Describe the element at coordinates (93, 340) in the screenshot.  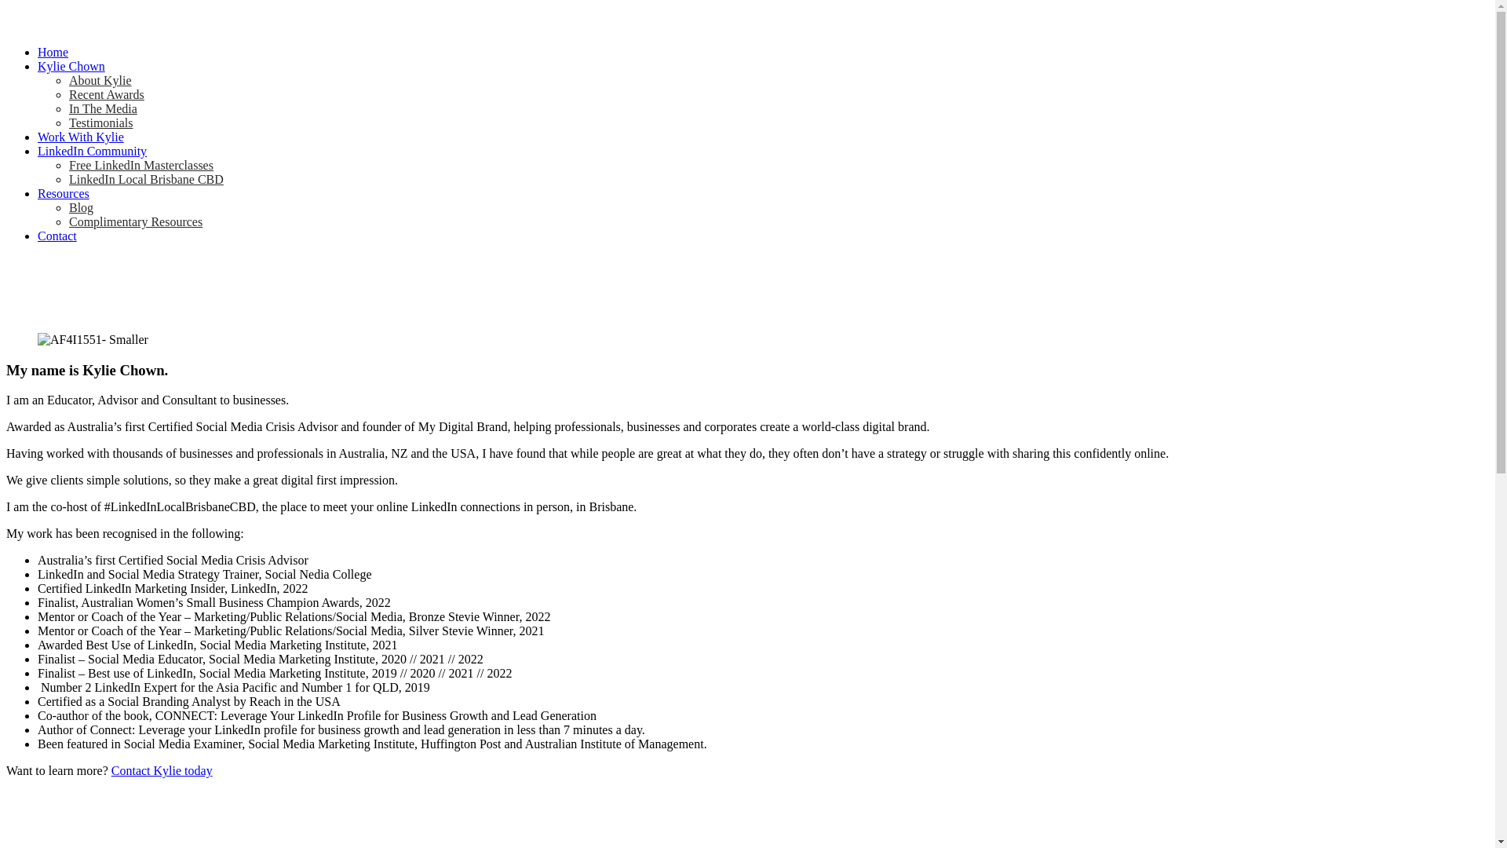
I see `AF4I1551- Smaller` at that location.